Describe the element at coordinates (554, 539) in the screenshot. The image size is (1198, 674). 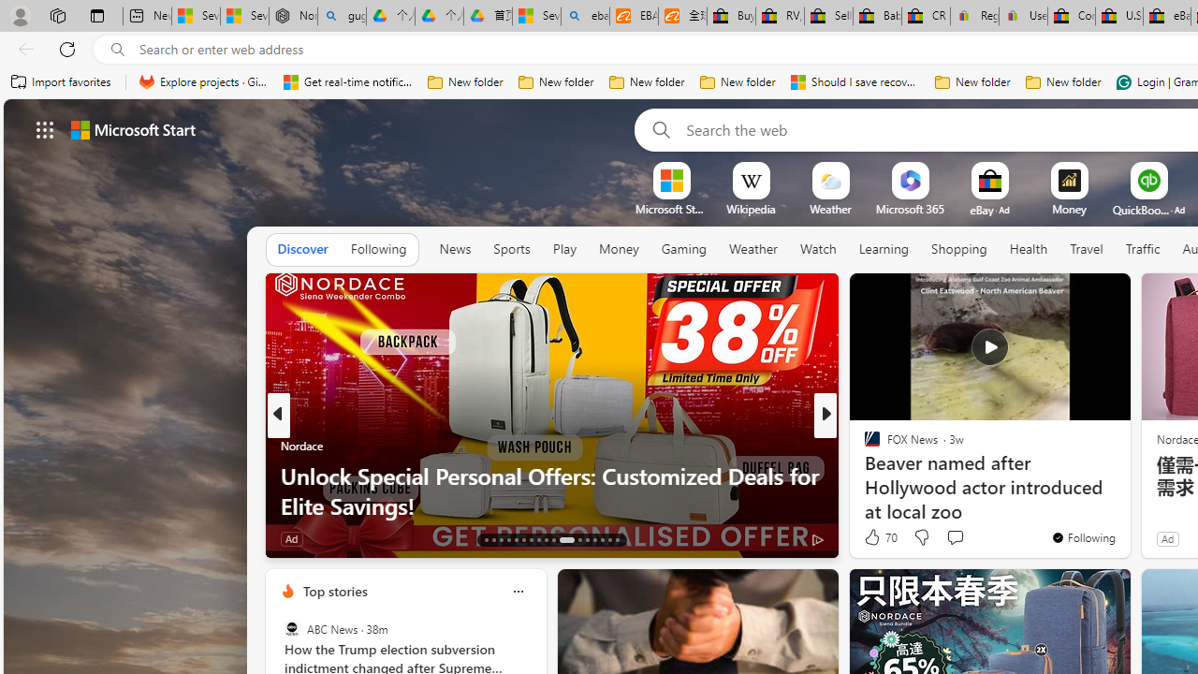
I see `AutomationID: tab-22` at that location.